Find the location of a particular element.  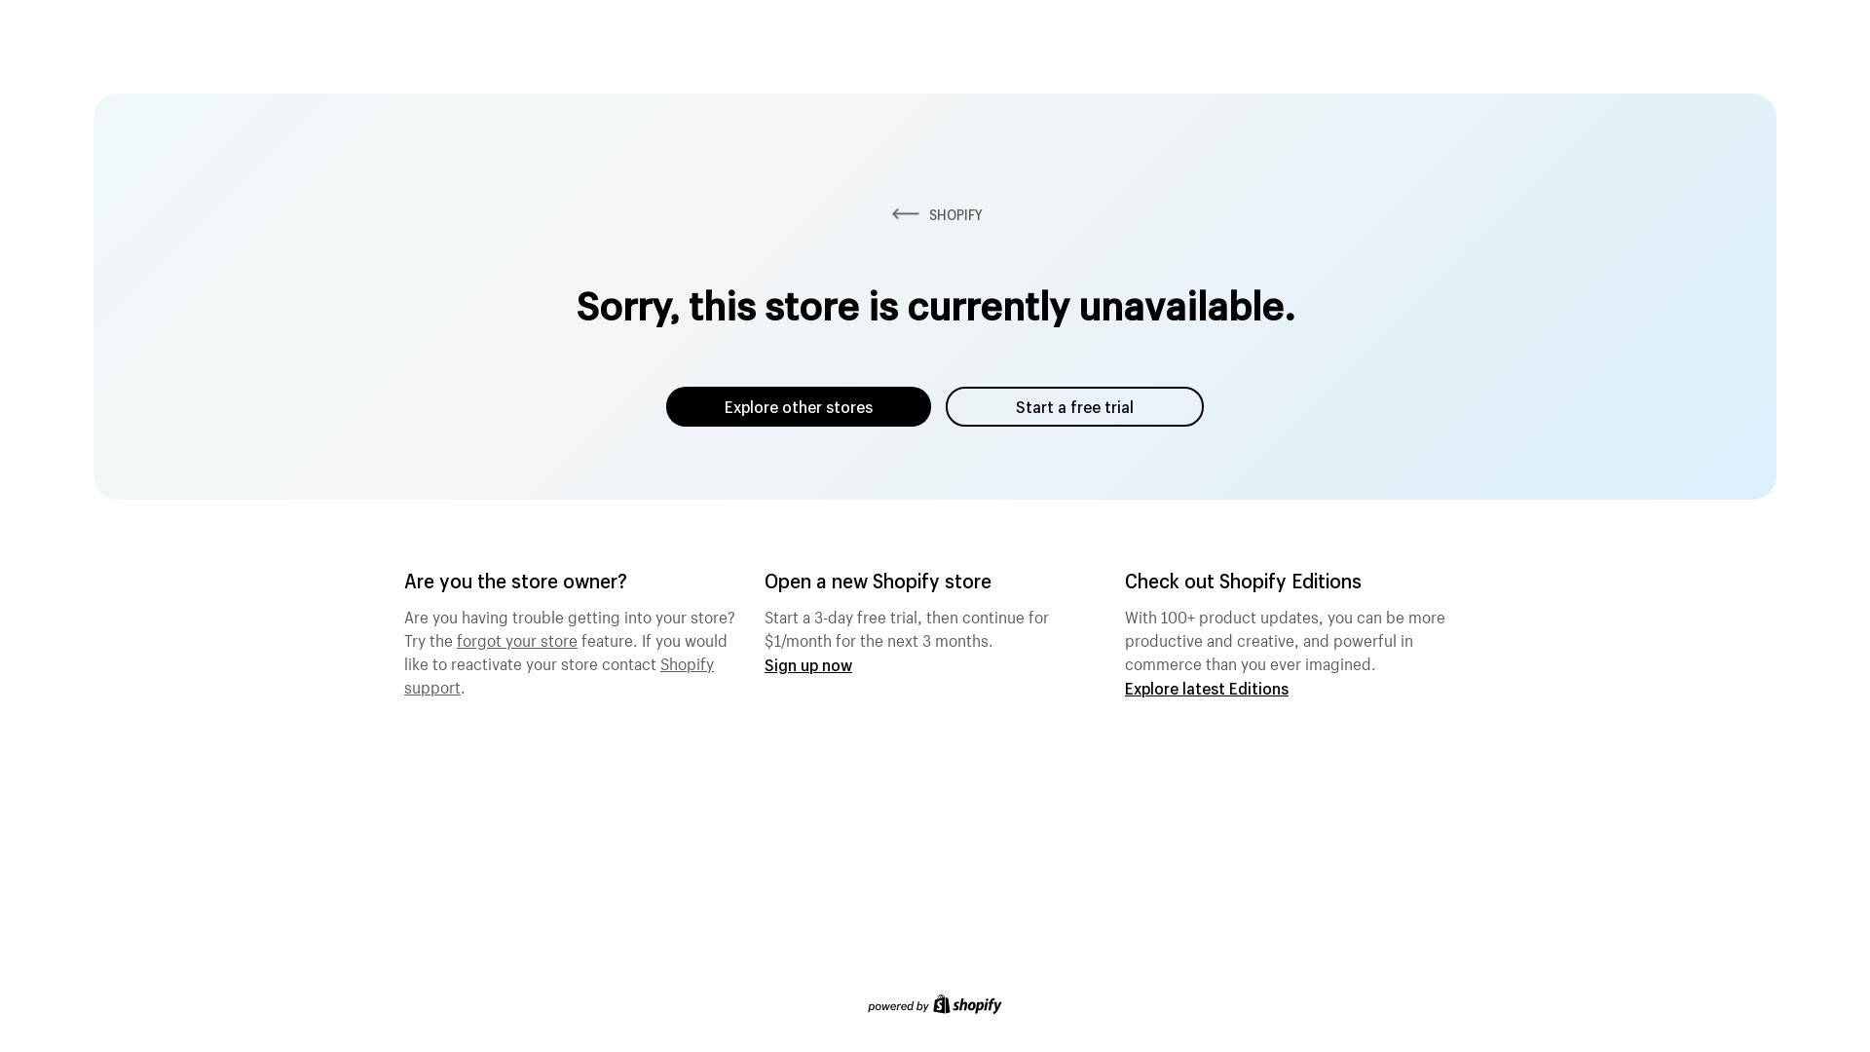

forgot your store is located at coordinates (517, 638).